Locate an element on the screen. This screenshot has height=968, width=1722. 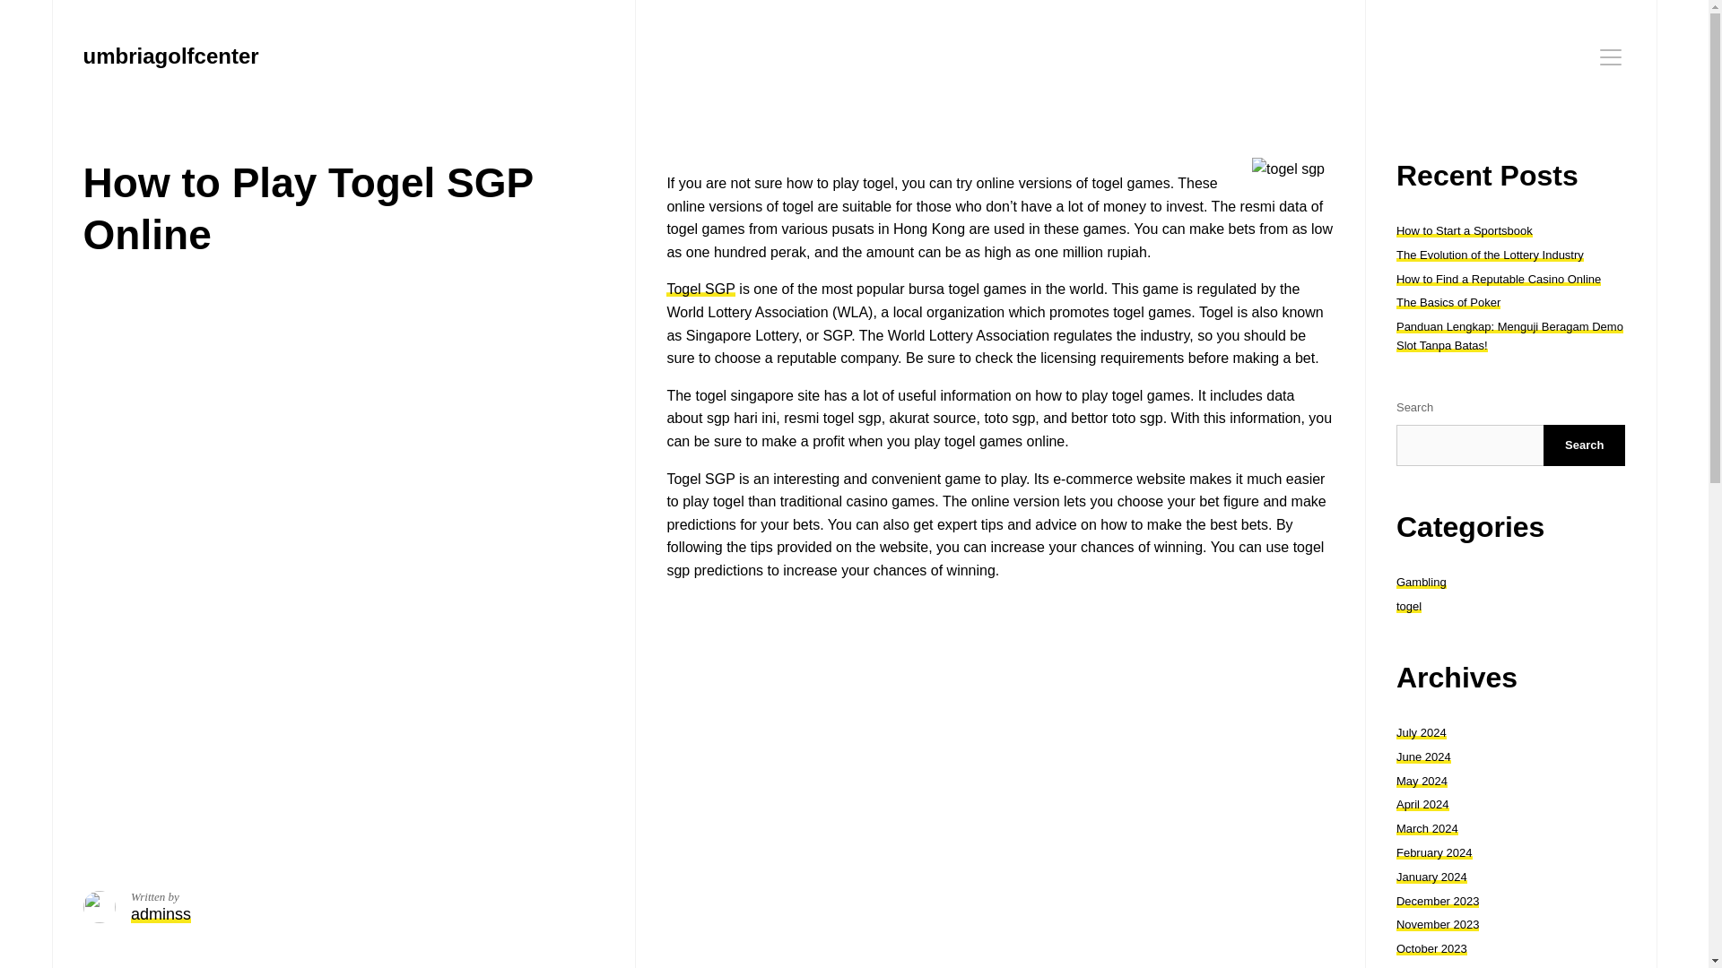
January 2024 is located at coordinates (1431, 877).